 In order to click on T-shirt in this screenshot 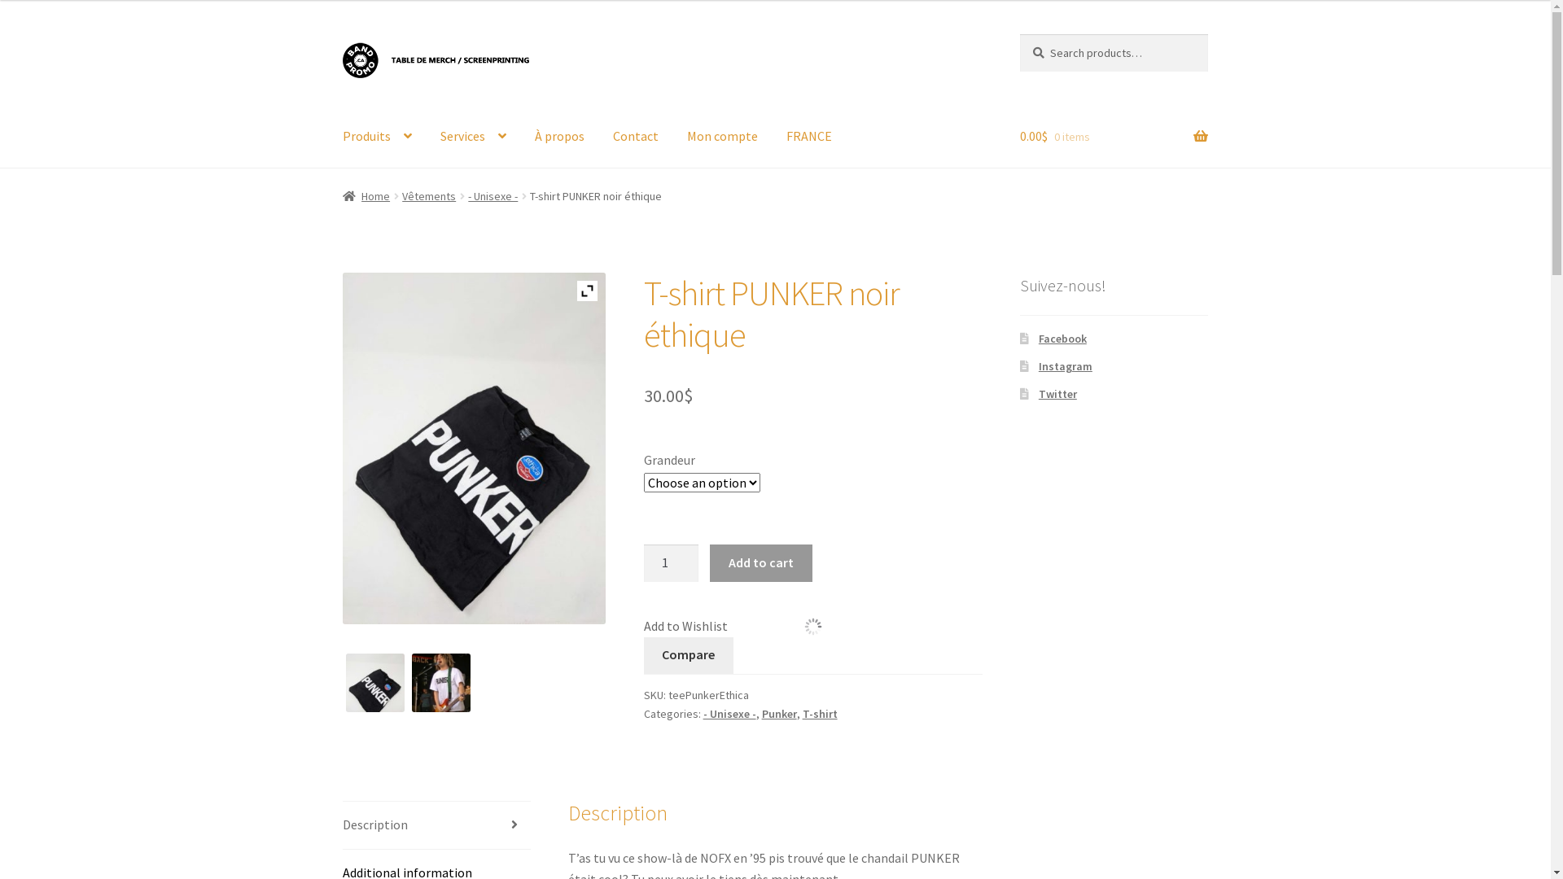, I will do `click(821, 714)`.